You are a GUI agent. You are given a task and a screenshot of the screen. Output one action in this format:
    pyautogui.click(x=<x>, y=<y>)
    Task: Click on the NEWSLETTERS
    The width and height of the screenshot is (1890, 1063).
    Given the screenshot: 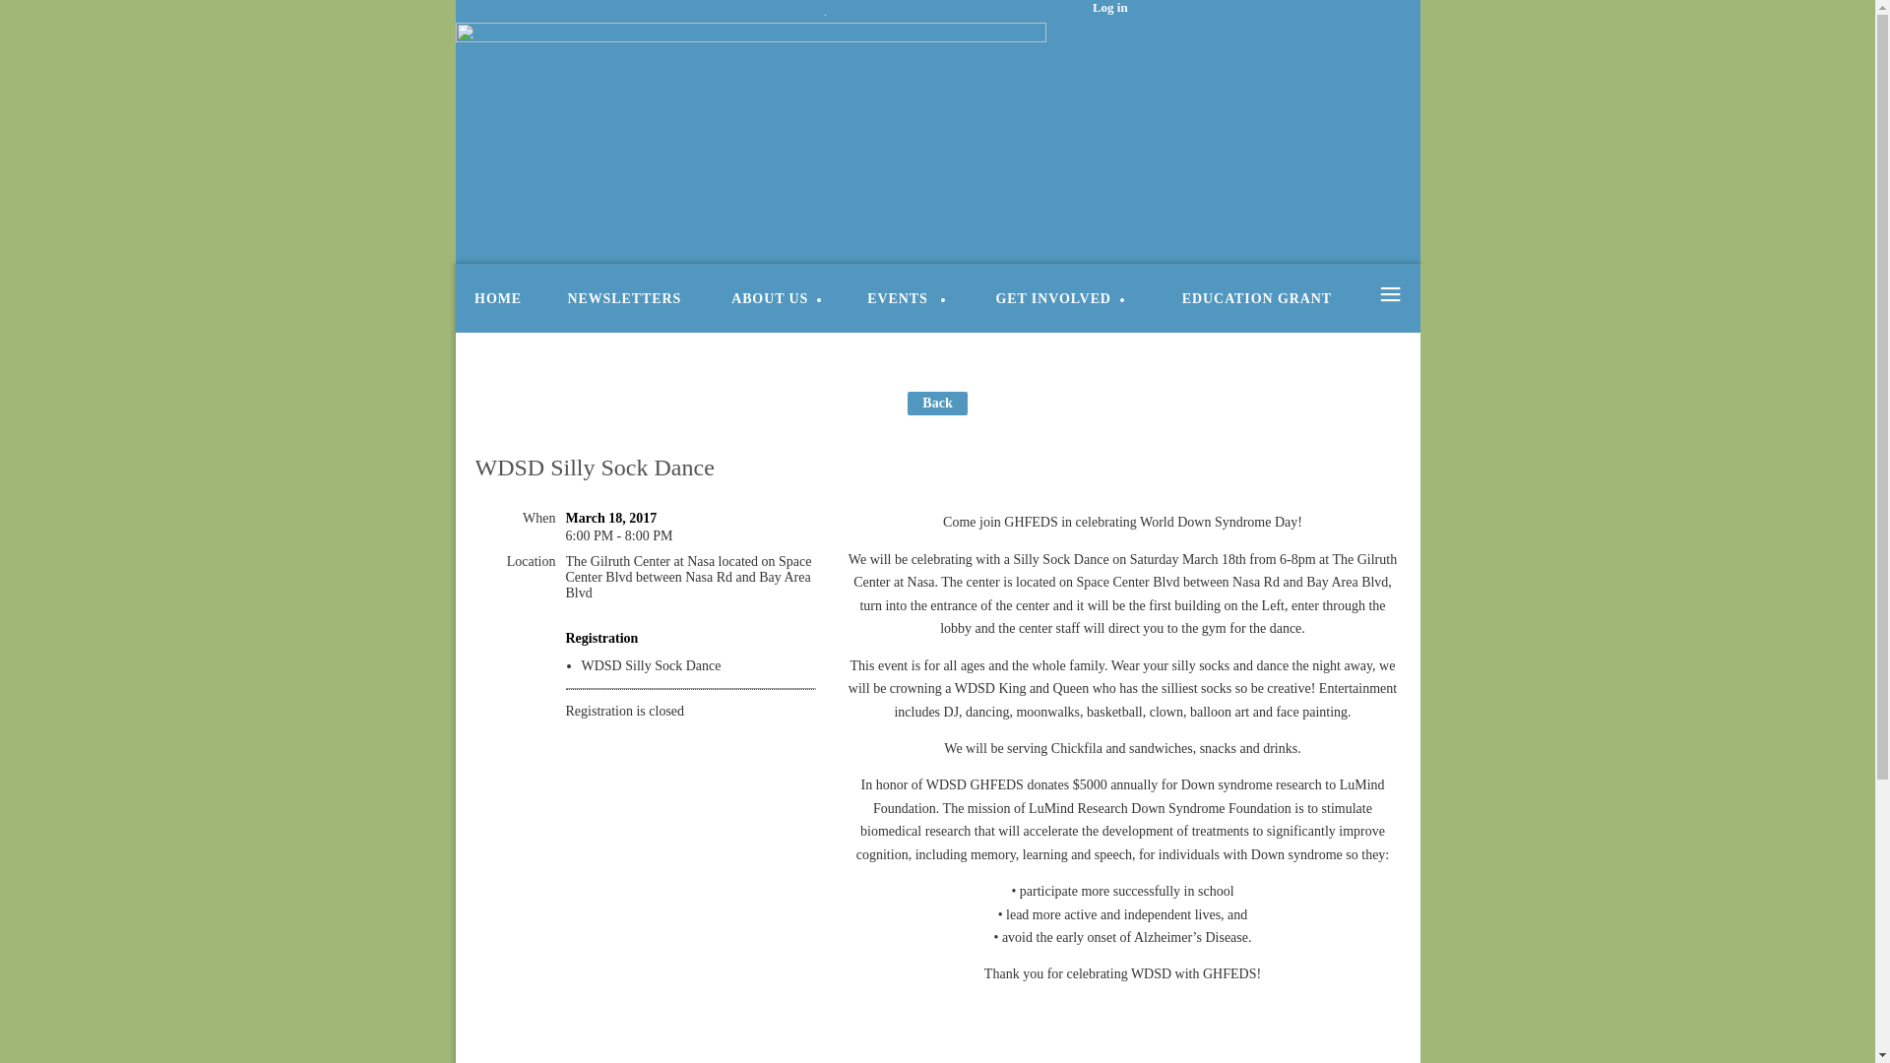 What is the action you would take?
    pyautogui.click(x=624, y=296)
    